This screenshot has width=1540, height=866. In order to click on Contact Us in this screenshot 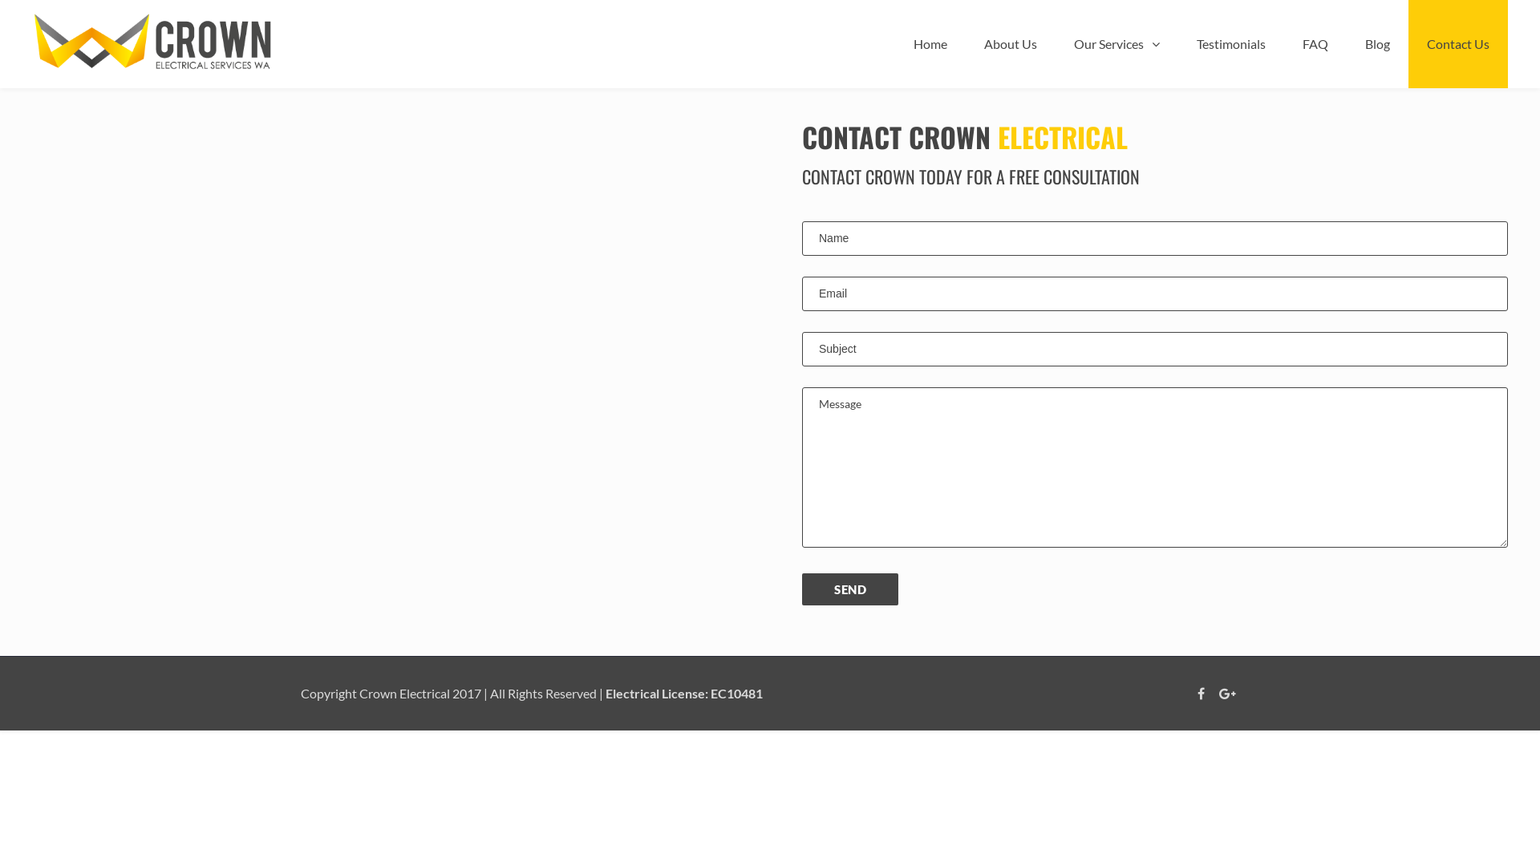, I will do `click(1458, 44)`.